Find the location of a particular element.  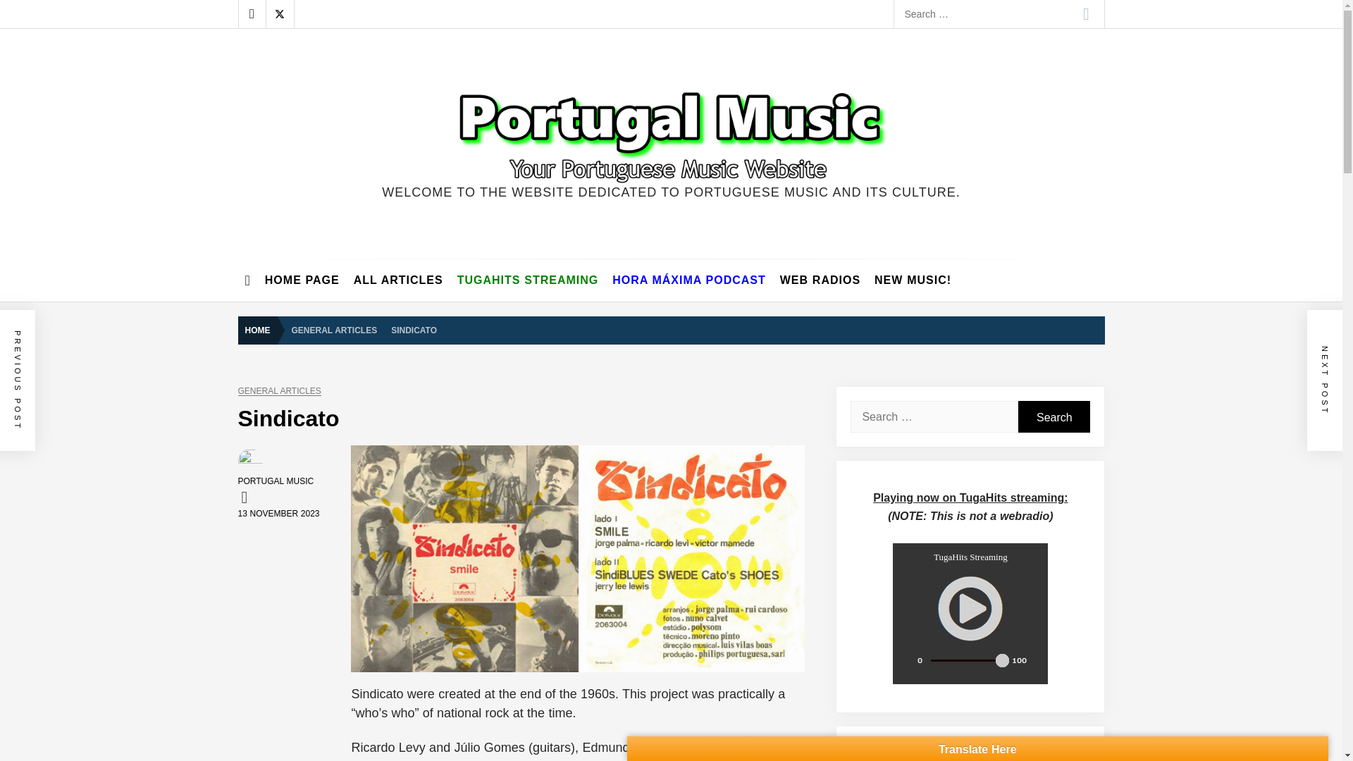

Search is located at coordinates (1086, 14).